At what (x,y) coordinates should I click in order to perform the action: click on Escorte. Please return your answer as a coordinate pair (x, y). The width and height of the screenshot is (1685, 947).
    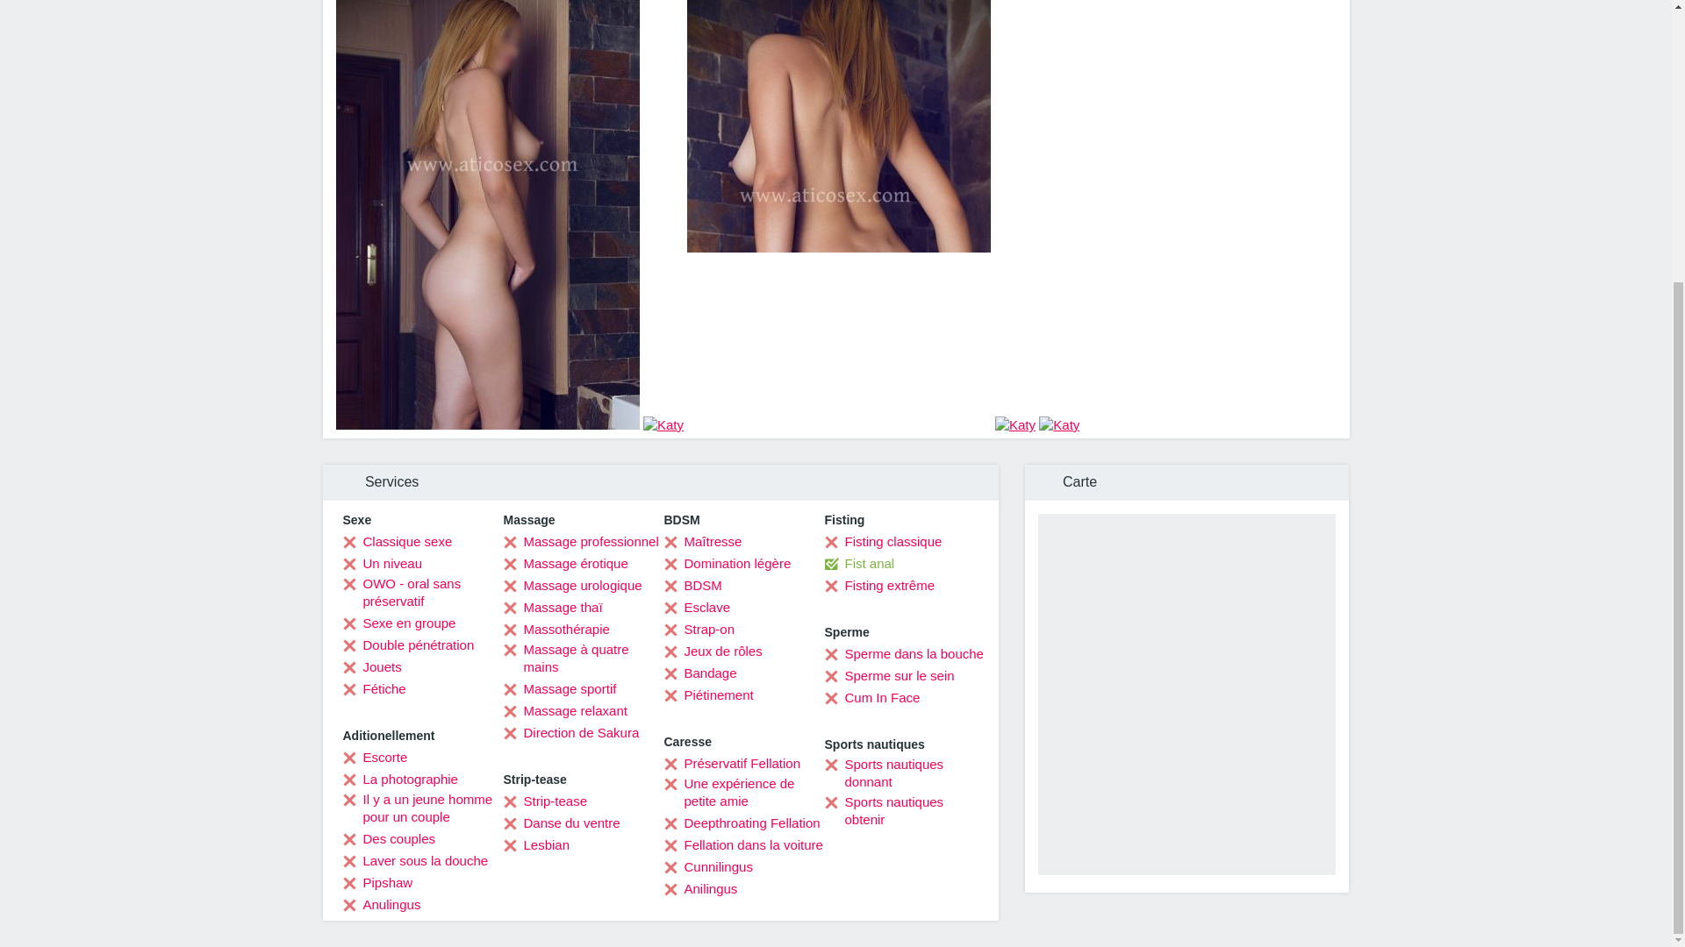
    Looking at the image, I should click on (374, 758).